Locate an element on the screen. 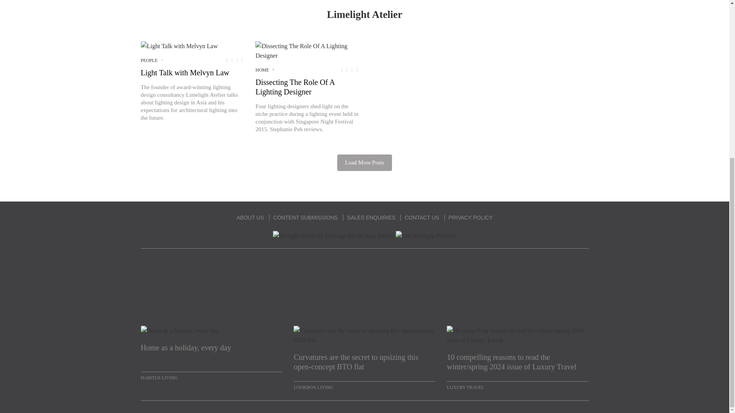 The height and width of the screenshot is (413, 735). Brought to you by Indesign Media Asia Pacific is located at coordinates (334, 236).